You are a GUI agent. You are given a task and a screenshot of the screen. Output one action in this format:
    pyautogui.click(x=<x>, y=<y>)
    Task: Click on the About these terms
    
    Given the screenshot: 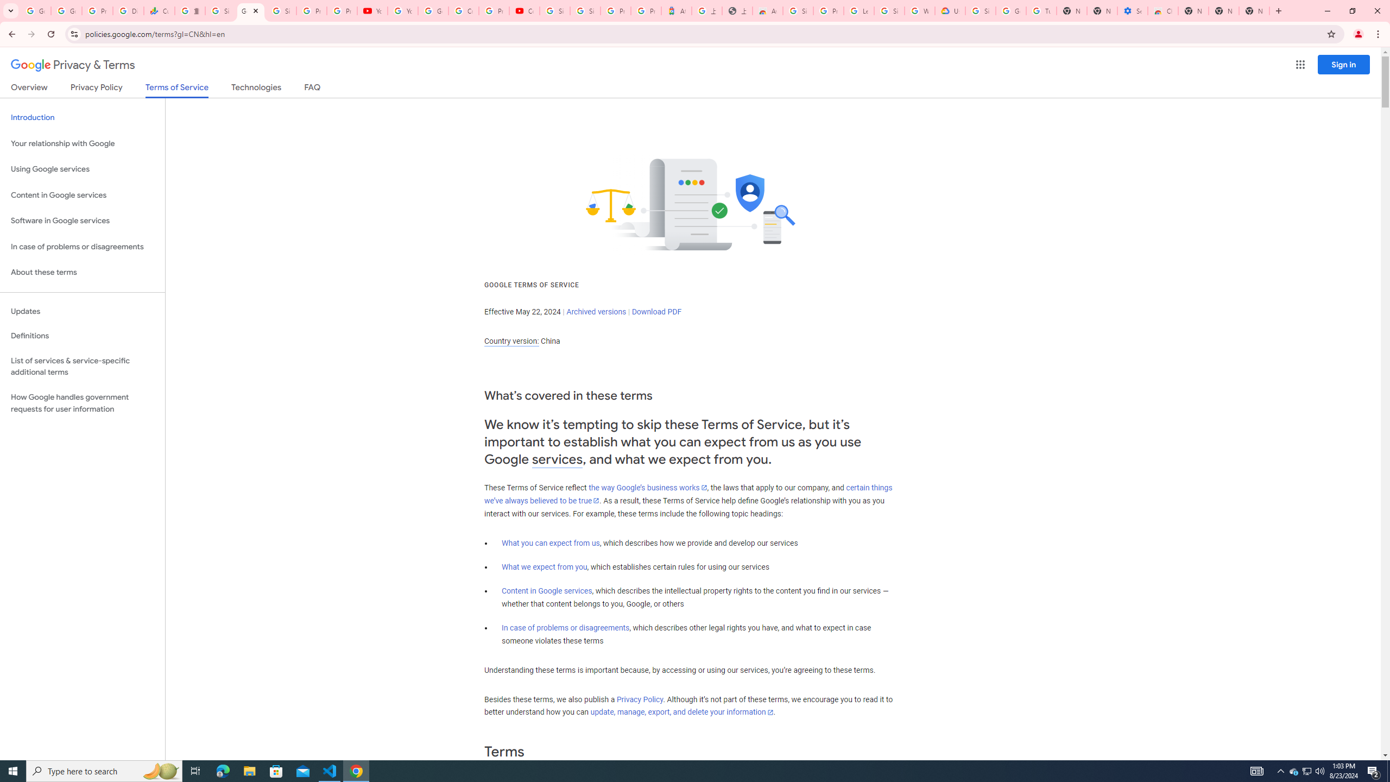 What is the action you would take?
    pyautogui.click(x=83, y=273)
    